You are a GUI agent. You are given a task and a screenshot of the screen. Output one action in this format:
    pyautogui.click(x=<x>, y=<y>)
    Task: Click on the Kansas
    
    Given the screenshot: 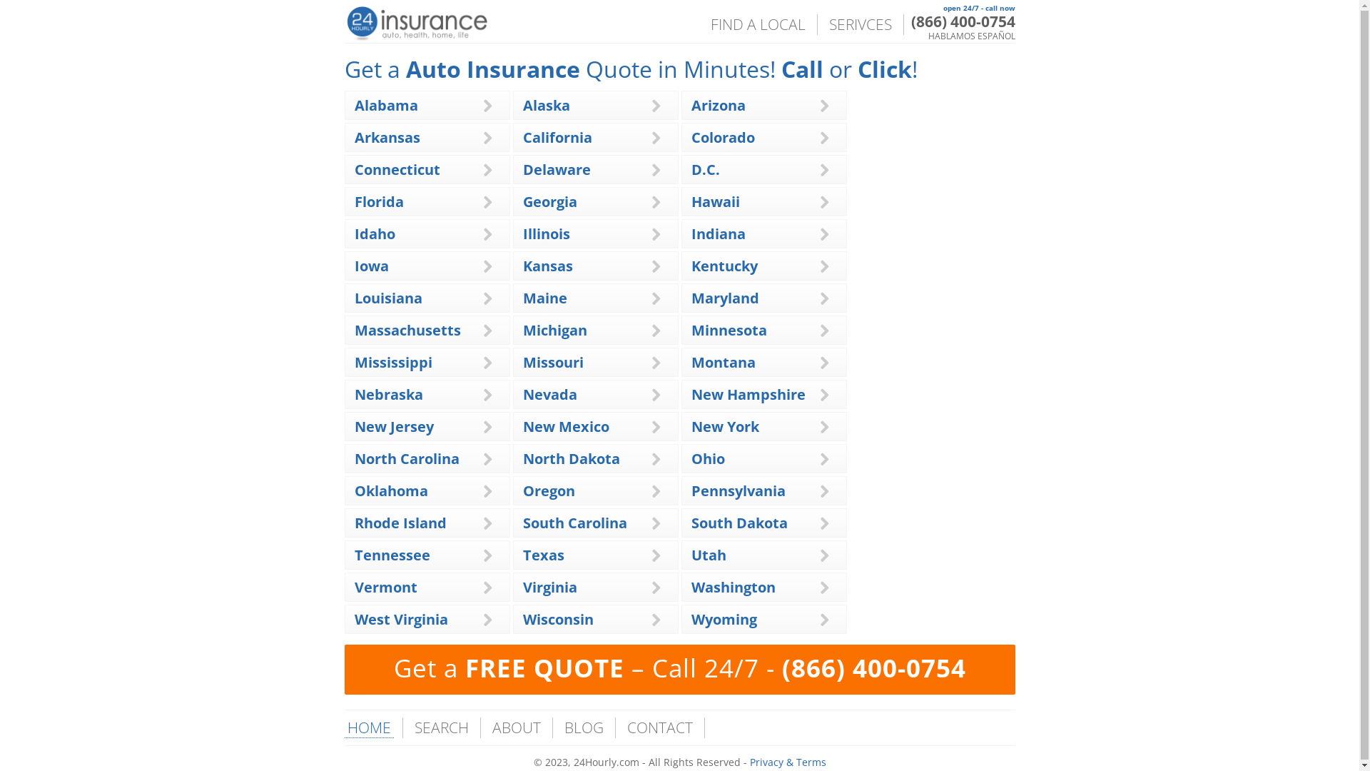 What is the action you would take?
    pyautogui.click(x=547, y=266)
    